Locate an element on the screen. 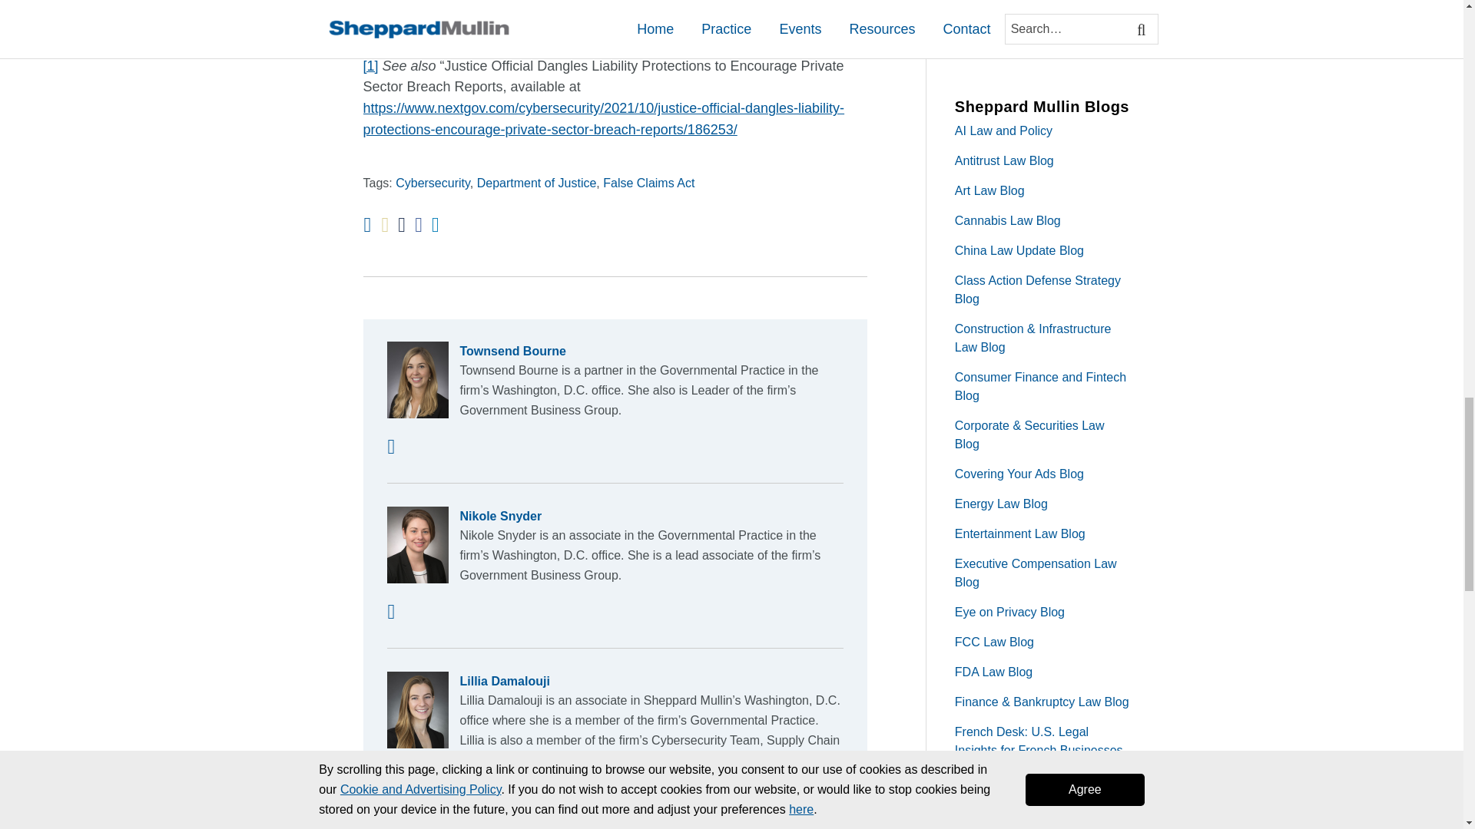 This screenshot has width=1475, height=829. Nikole Snyder is located at coordinates (615, 516).